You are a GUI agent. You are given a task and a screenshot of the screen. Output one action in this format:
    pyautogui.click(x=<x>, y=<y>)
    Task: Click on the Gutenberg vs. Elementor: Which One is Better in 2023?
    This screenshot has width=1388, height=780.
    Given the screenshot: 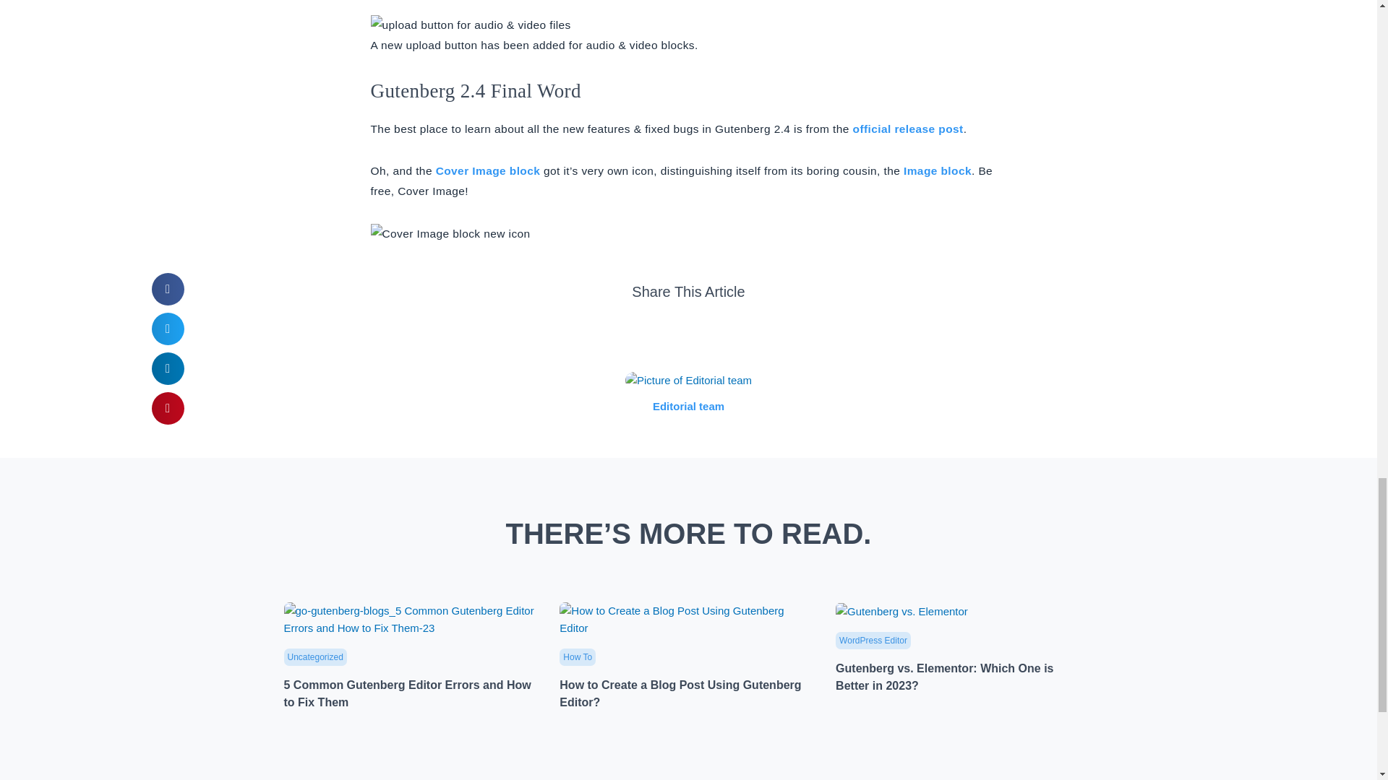 What is the action you would take?
    pyautogui.click(x=944, y=676)
    